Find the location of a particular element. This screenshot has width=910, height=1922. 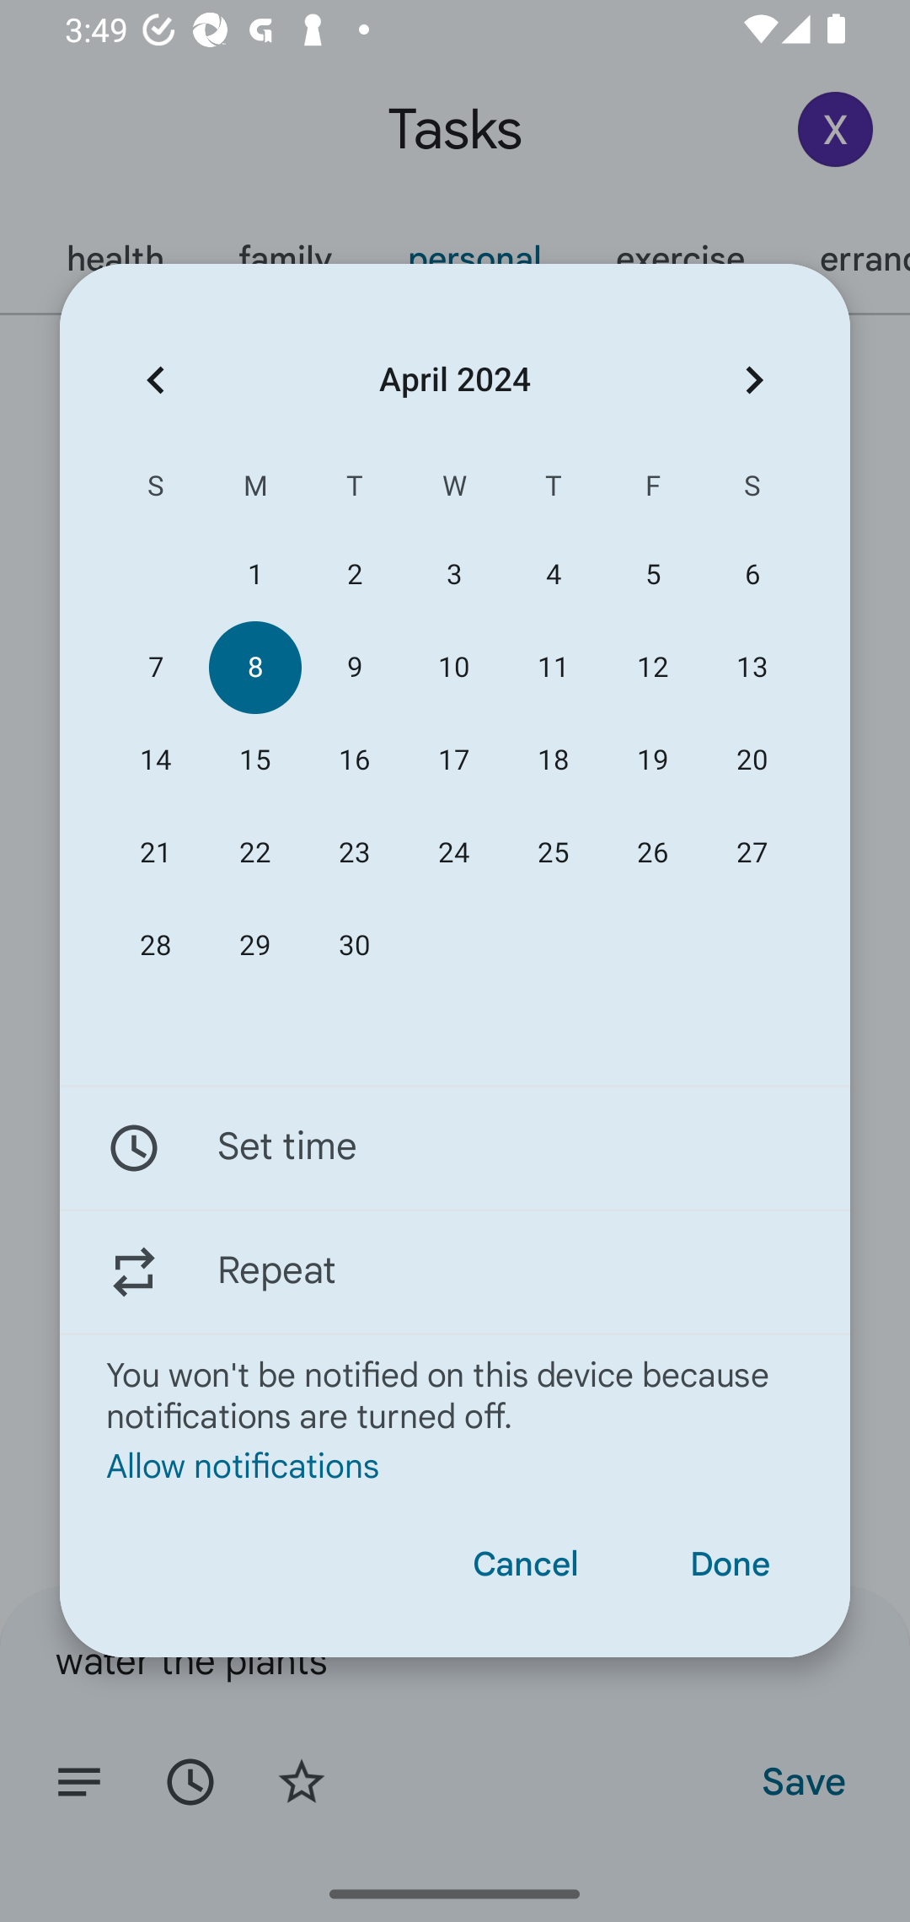

18 18 April 2024 is located at coordinates (554, 760).